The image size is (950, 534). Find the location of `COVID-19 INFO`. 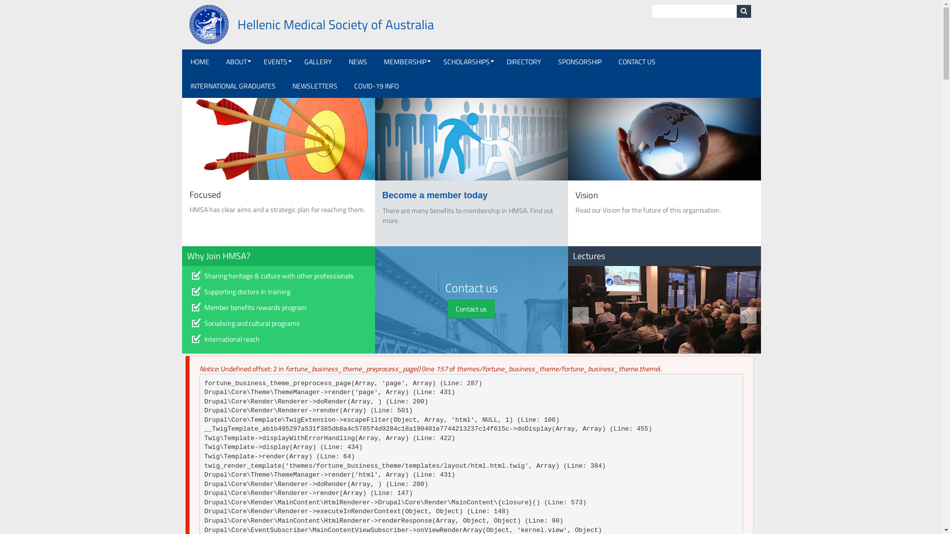

COVID-19 INFO is located at coordinates (376, 86).